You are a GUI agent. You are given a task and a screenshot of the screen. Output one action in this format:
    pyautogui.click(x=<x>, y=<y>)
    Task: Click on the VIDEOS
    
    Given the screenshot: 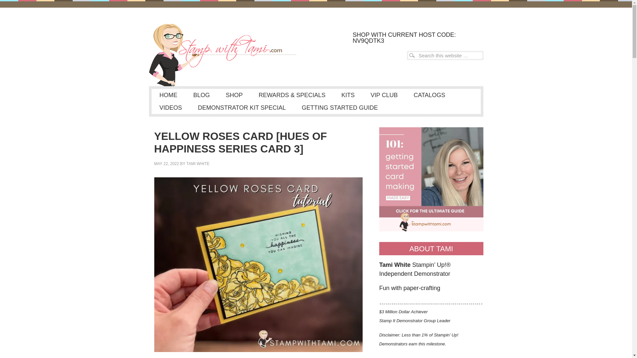 What is the action you would take?
    pyautogui.click(x=171, y=107)
    